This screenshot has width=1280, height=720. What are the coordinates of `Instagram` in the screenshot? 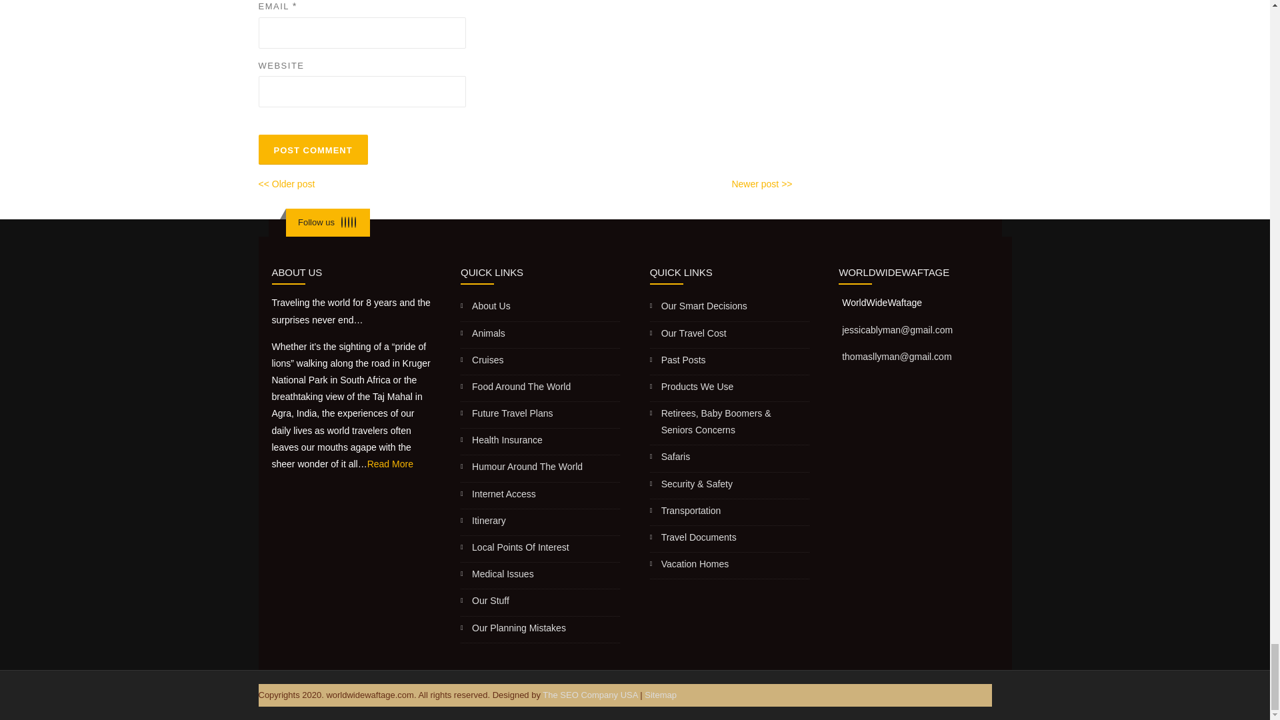 It's located at (352, 223).